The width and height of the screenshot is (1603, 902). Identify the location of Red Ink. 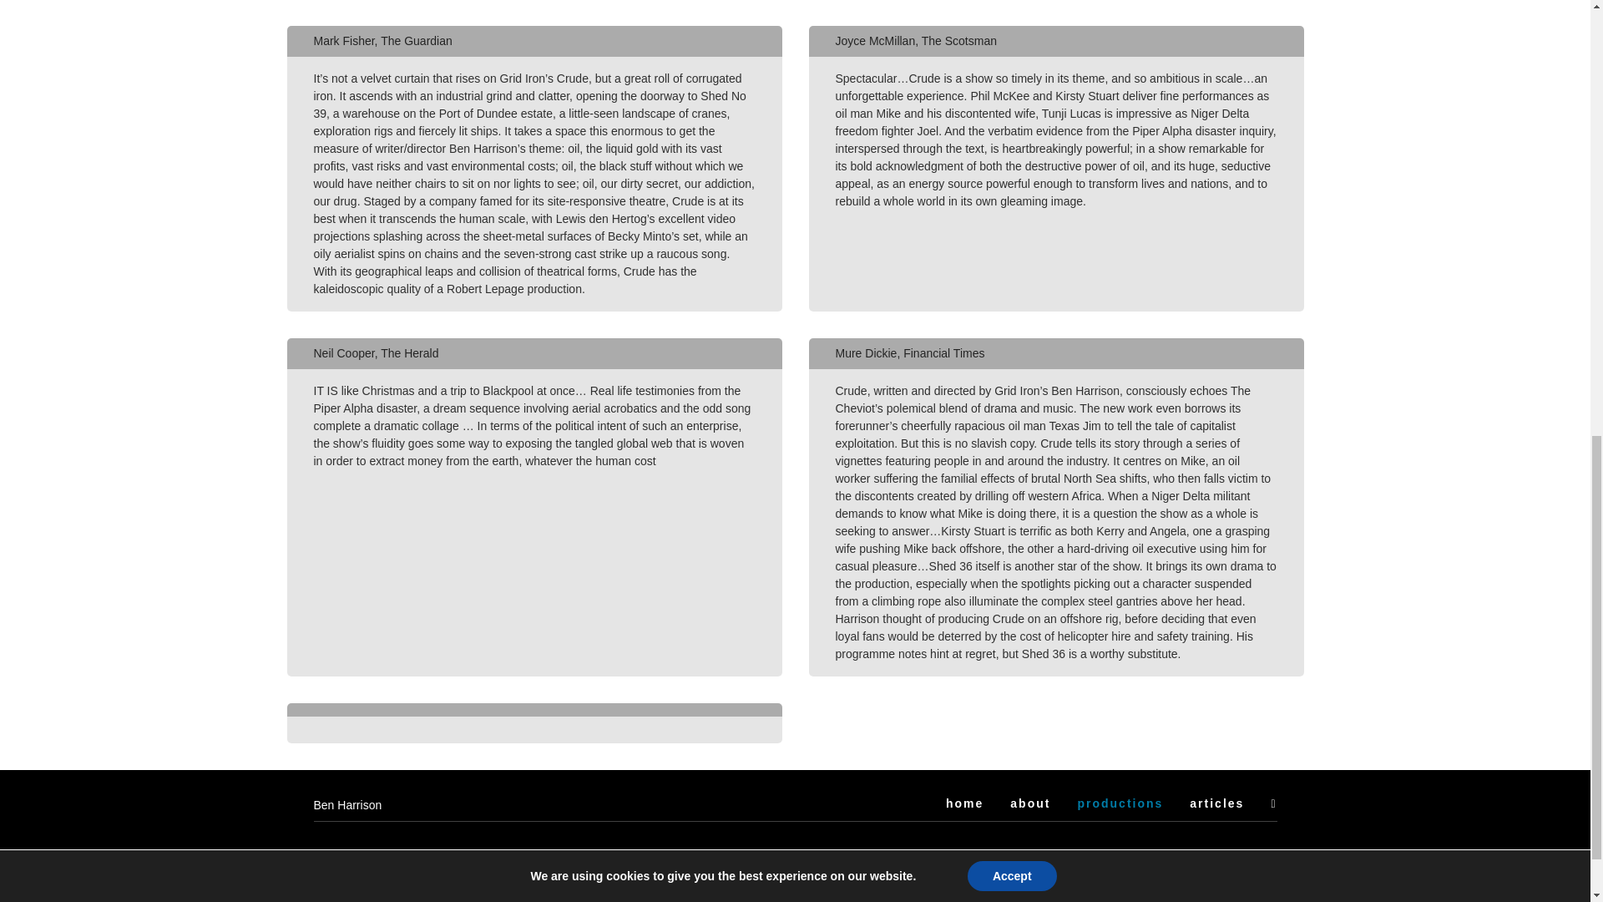
(1256, 888).